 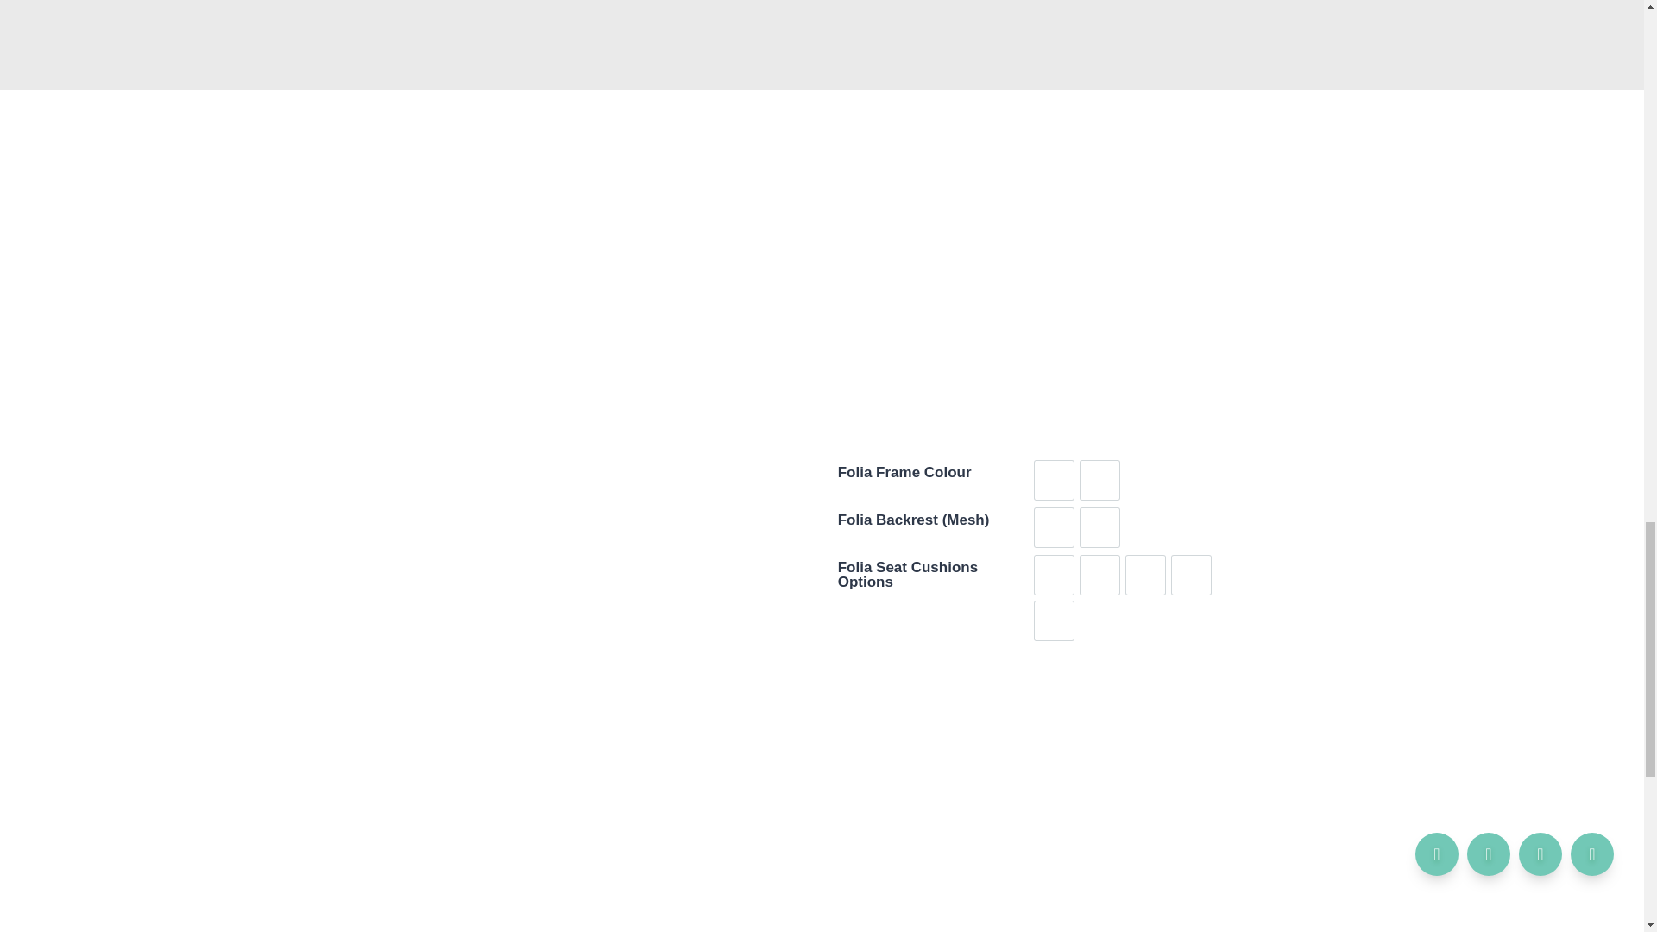 What do you see at coordinates (1054, 526) in the screenshot?
I see `Black` at bounding box center [1054, 526].